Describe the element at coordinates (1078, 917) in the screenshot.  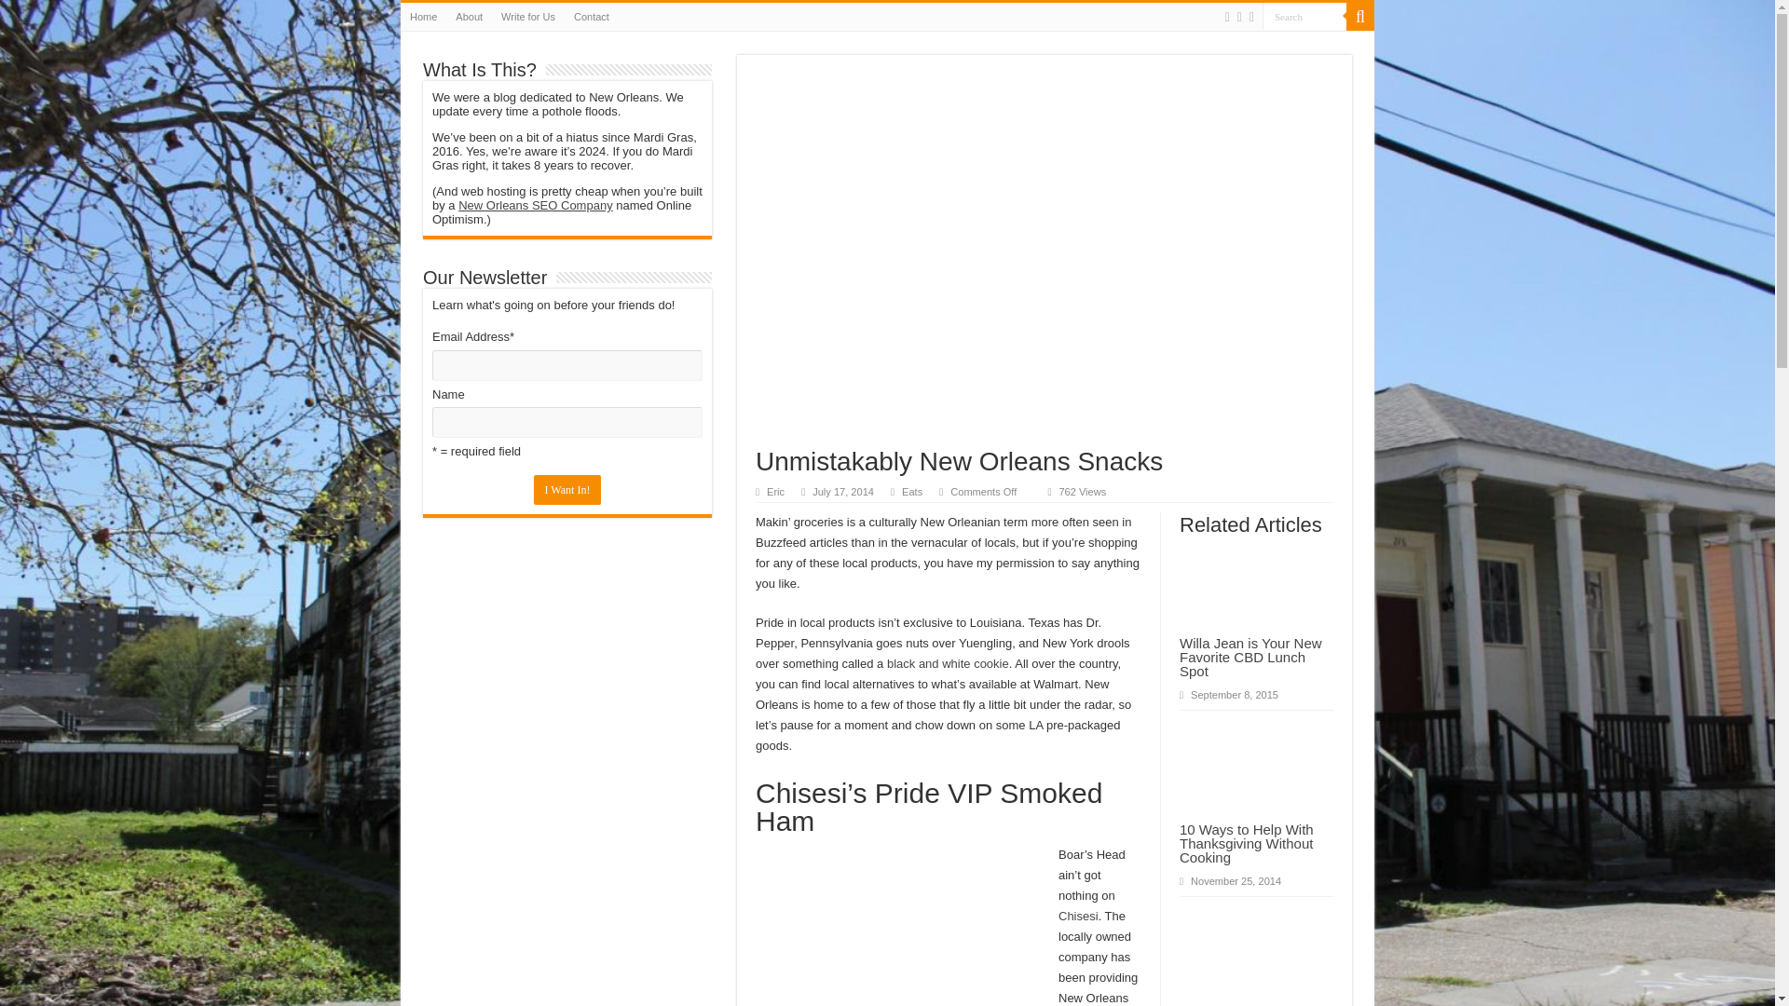
I see `Chisesi` at that location.